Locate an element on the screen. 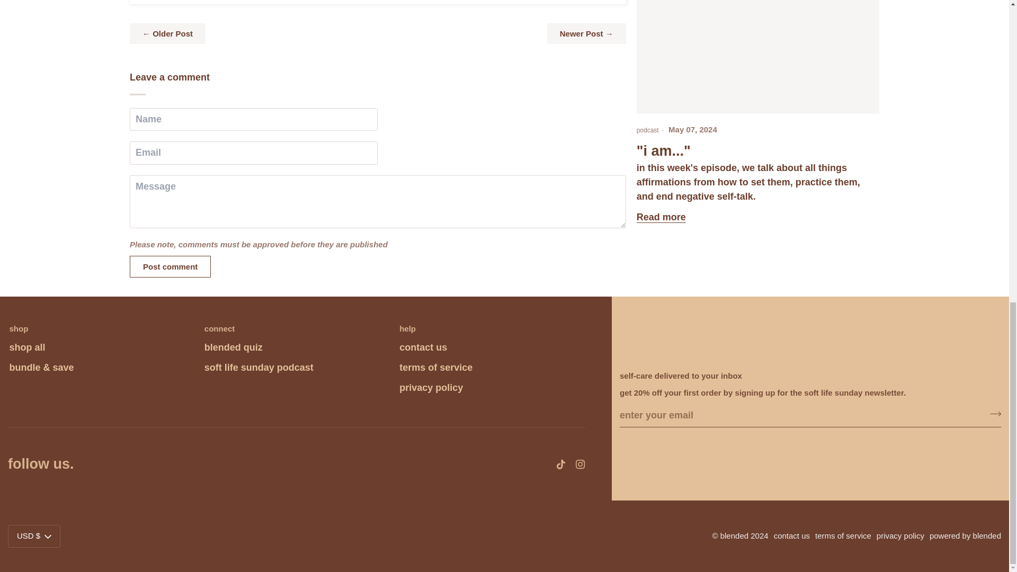 This screenshot has height=572, width=1017. Instagram is located at coordinates (581, 464).